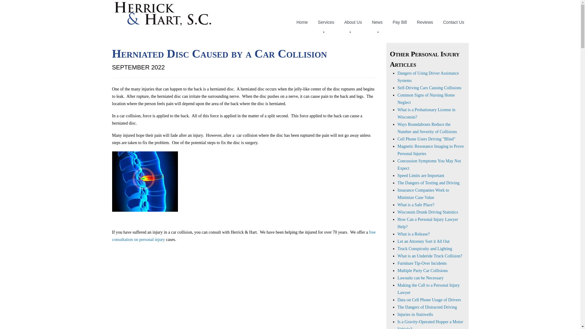 This screenshot has height=329, width=585. I want to click on The Dangers of Texting and Driving, so click(428, 183).